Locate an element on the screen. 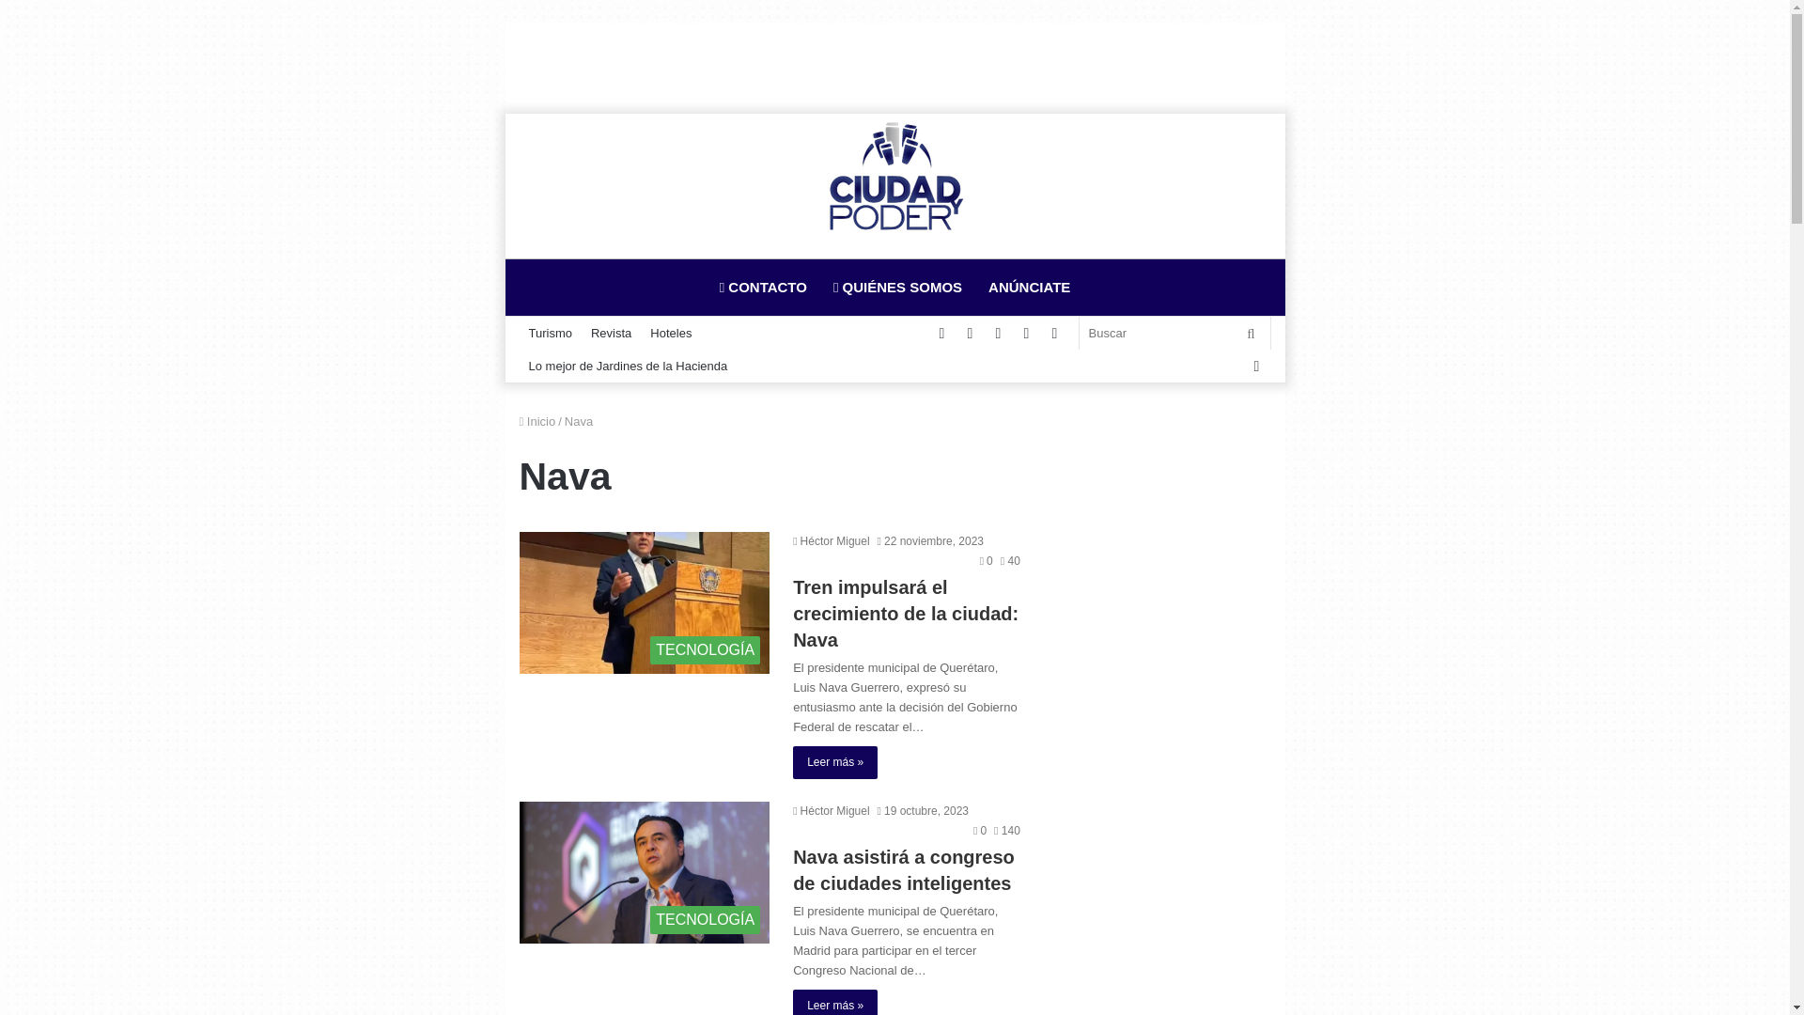  Advertisement is located at coordinates (894, 66).